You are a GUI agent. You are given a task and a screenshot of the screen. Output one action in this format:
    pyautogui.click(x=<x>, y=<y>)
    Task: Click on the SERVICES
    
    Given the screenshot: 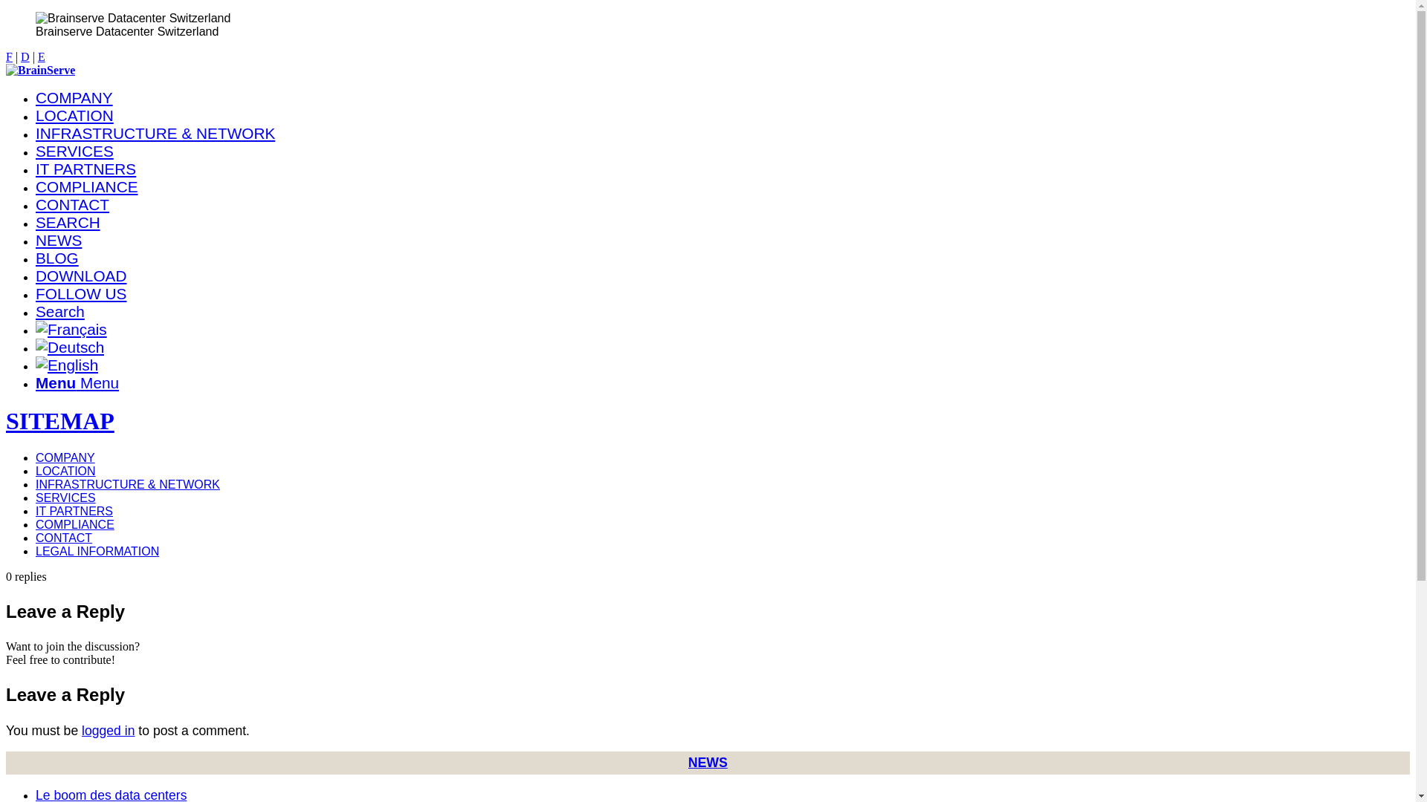 What is the action you would take?
    pyautogui.click(x=65, y=498)
    